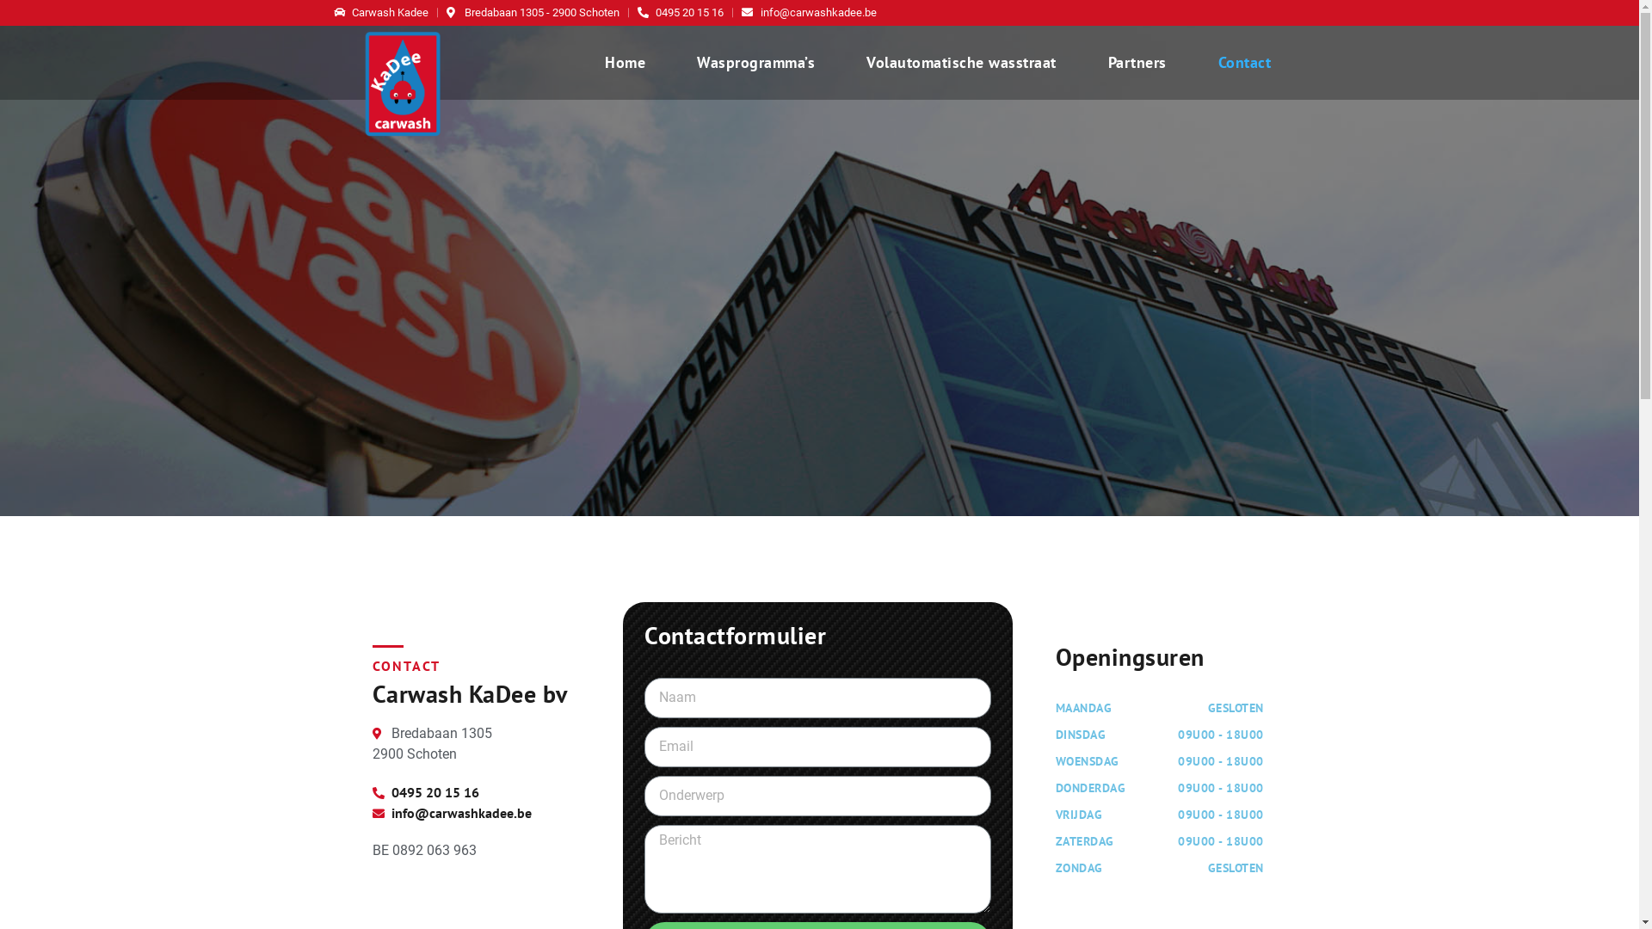  I want to click on ZATERDAG
09U00 - 18U00, so click(1160, 846).